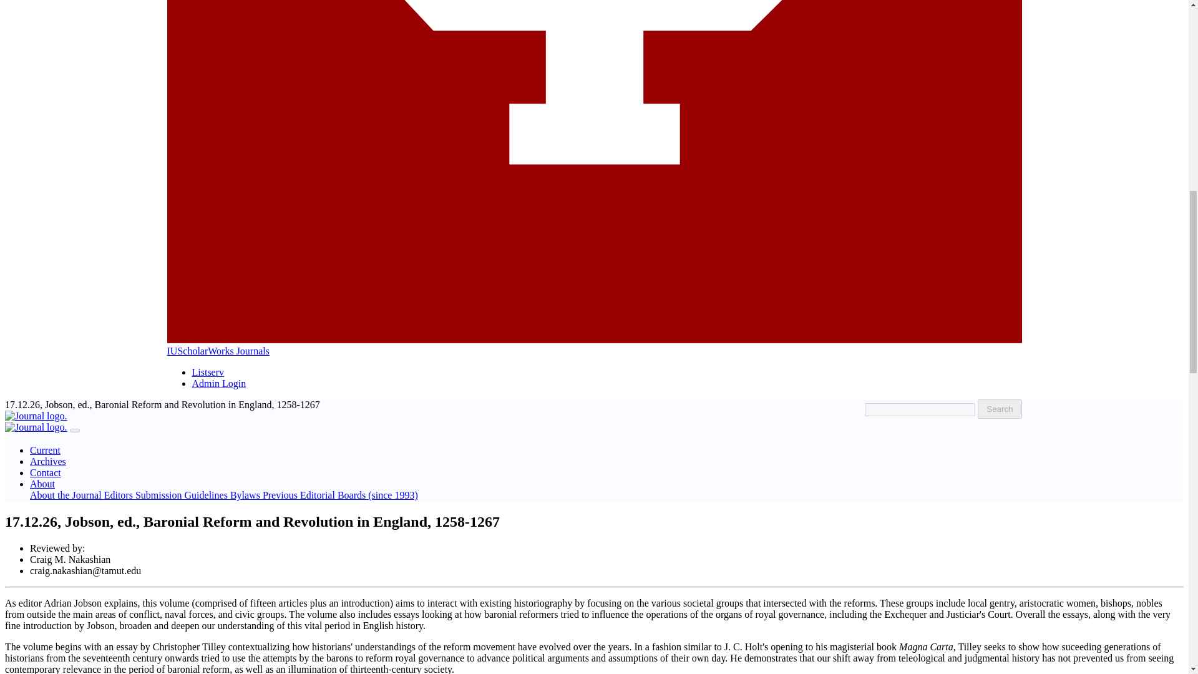  What do you see at coordinates (208, 372) in the screenshot?
I see `Listserv` at bounding box center [208, 372].